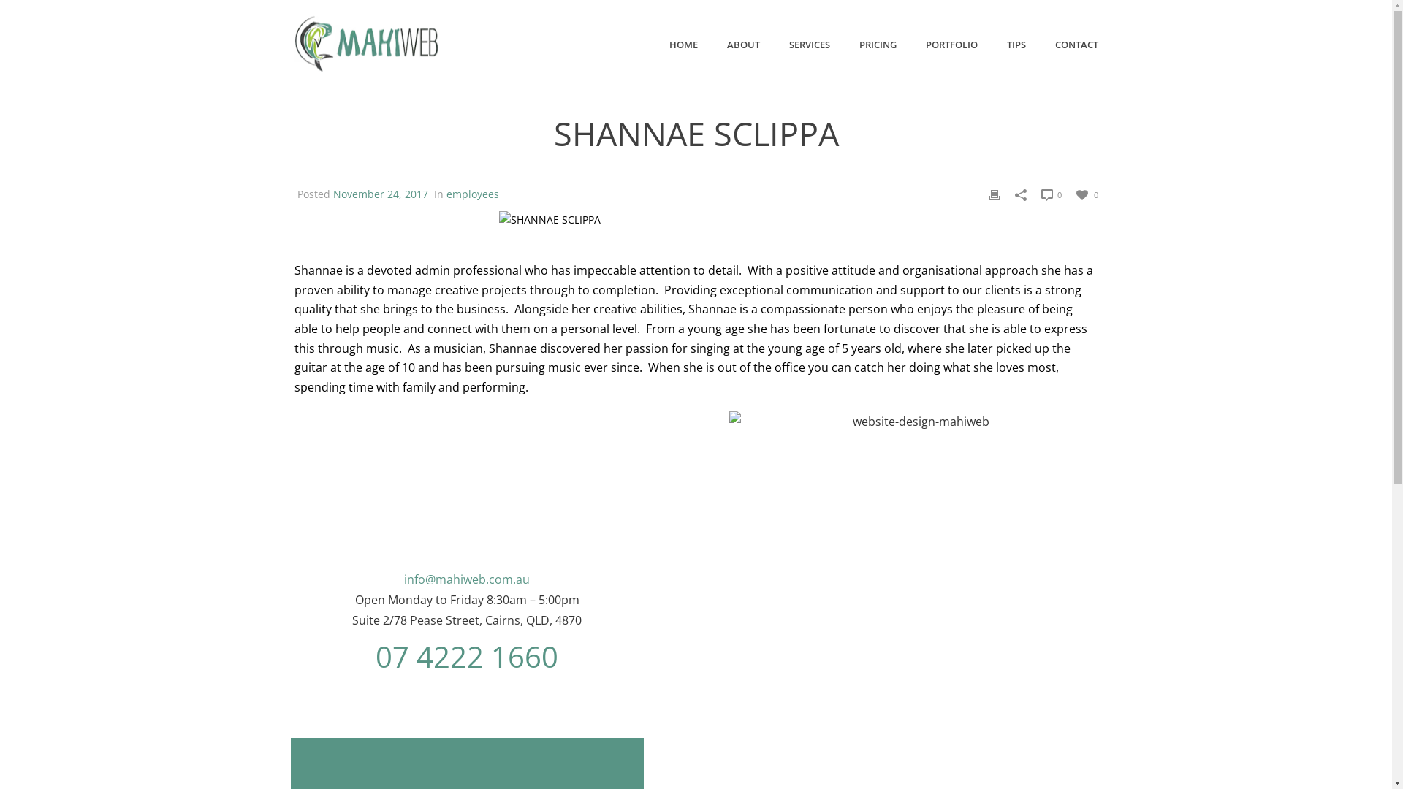 This screenshot has height=789, width=1403. What do you see at coordinates (467, 656) in the screenshot?
I see `07 4222 1660` at bounding box center [467, 656].